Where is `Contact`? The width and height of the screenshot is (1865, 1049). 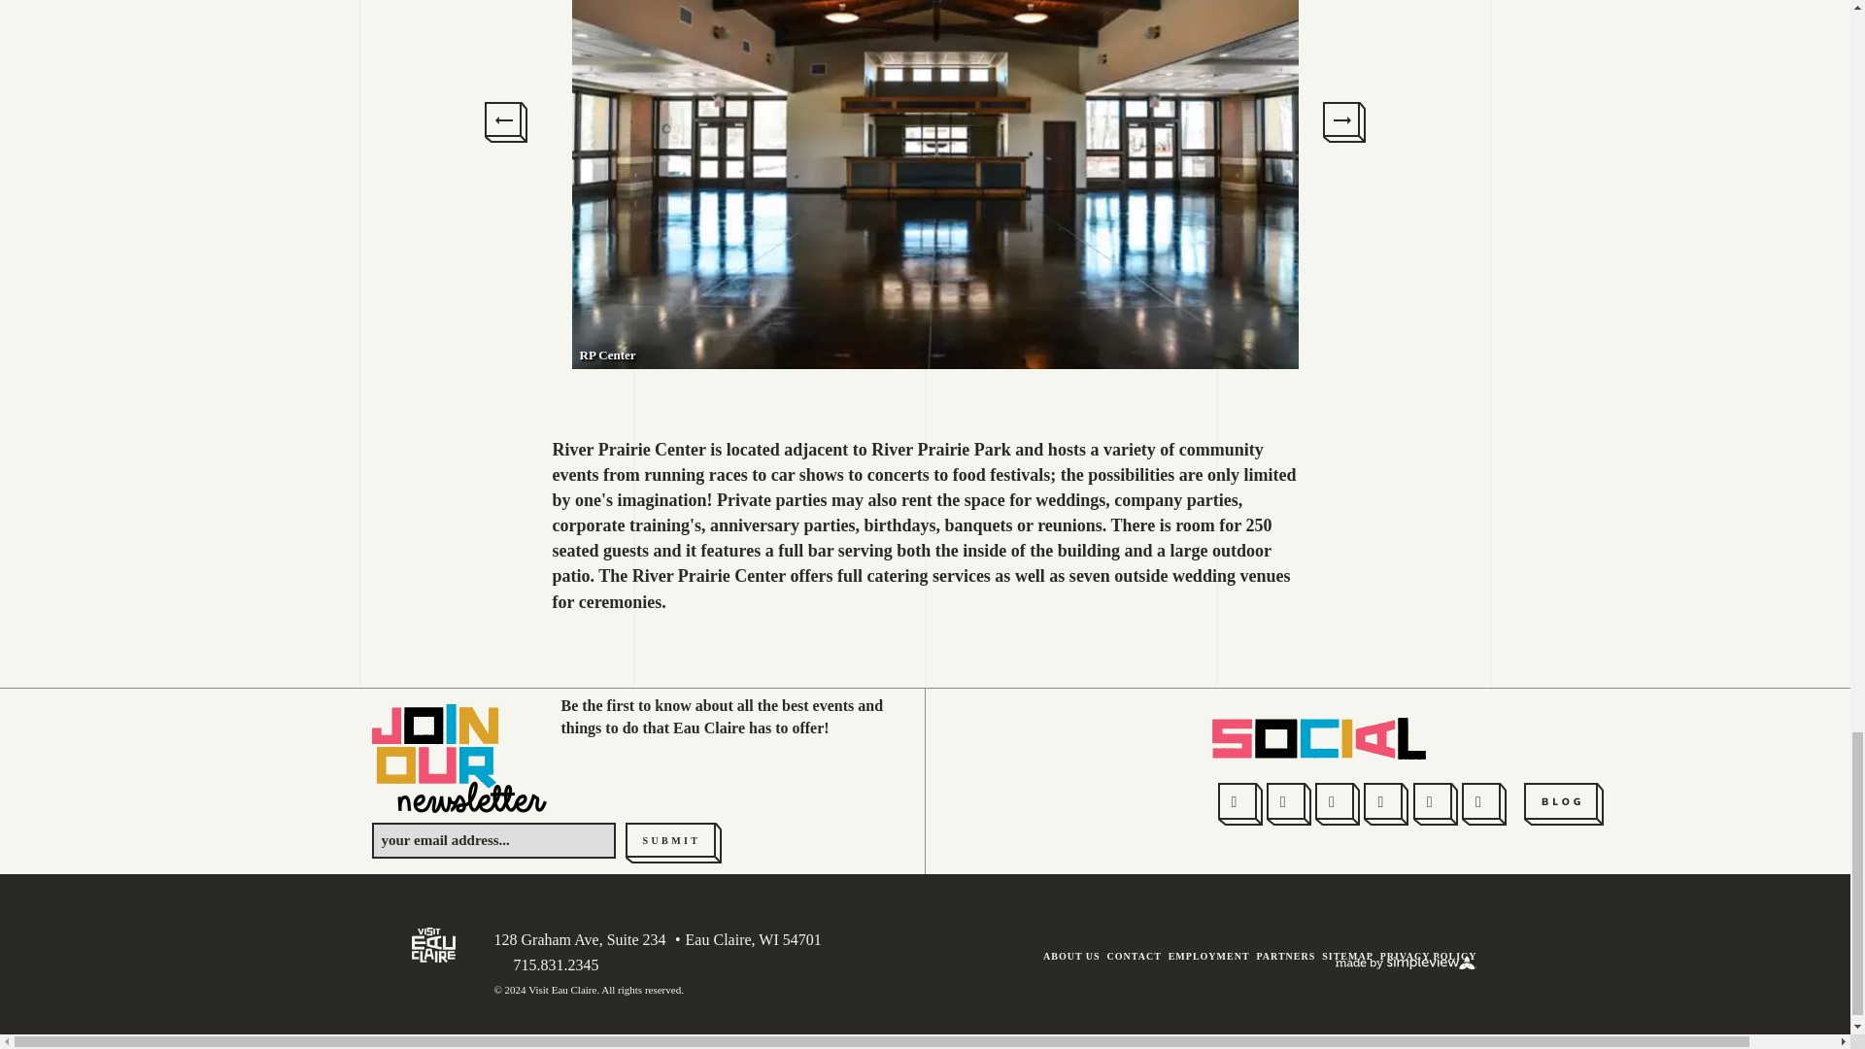
Contact is located at coordinates (1135, 956).